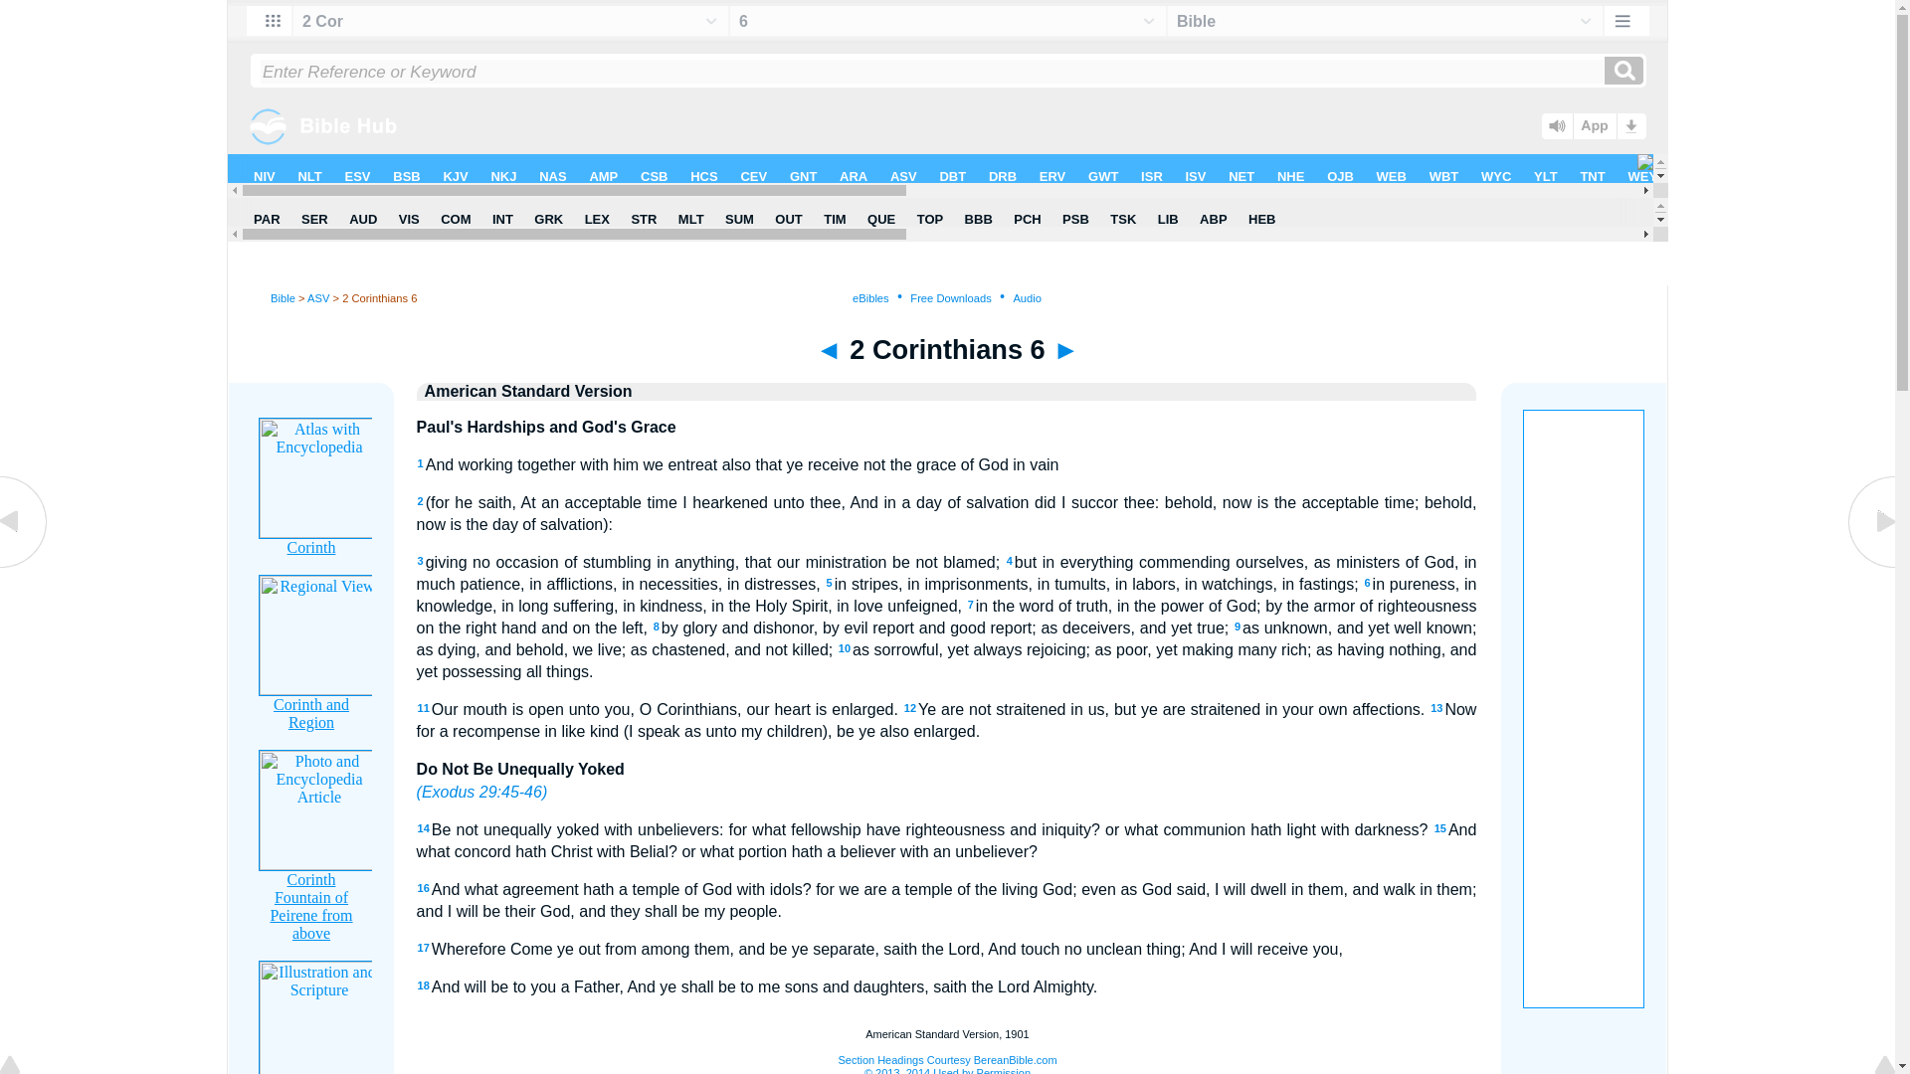  What do you see at coordinates (424, 887) in the screenshot?
I see `16` at bounding box center [424, 887].